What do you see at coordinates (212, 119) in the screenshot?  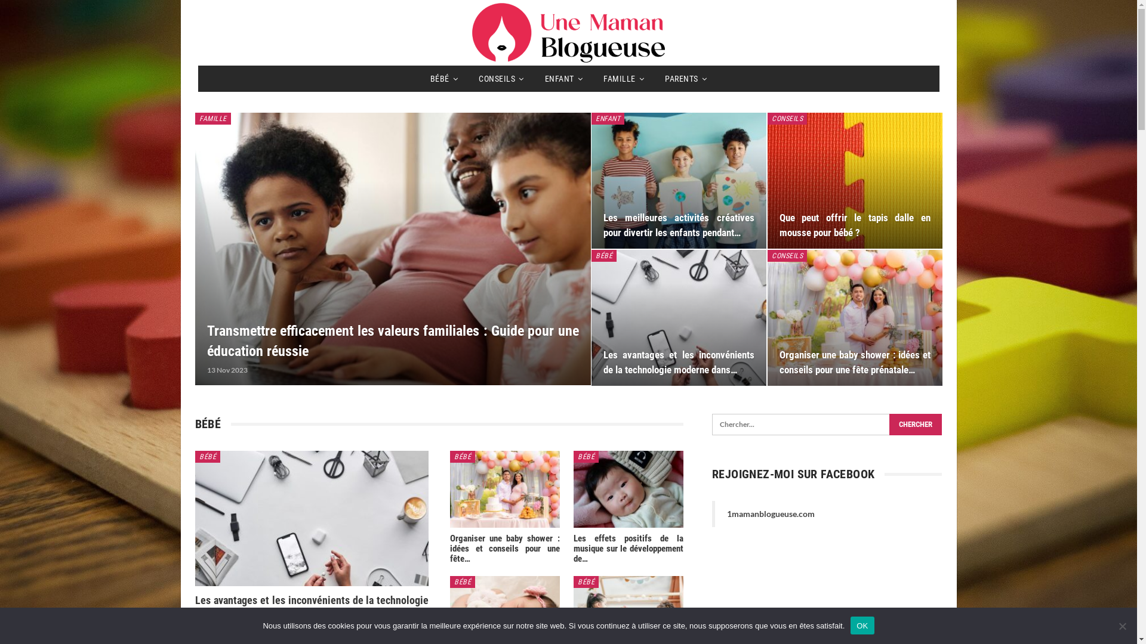 I see `FAMILLE` at bounding box center [212, 119].